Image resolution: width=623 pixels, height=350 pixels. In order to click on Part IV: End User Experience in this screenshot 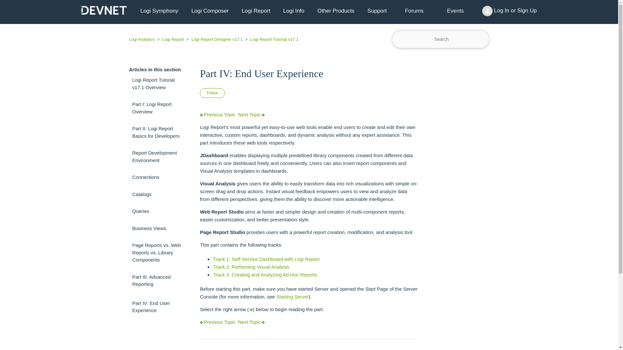, I will do `click(309, 73)`.